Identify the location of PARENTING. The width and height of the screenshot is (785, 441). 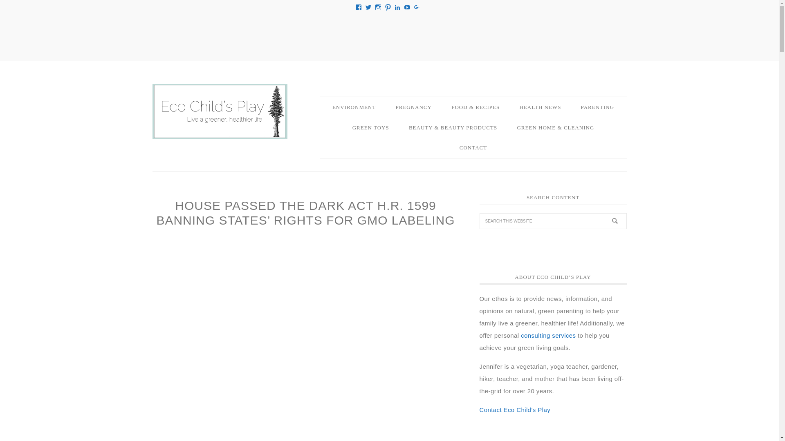
(598, 107).